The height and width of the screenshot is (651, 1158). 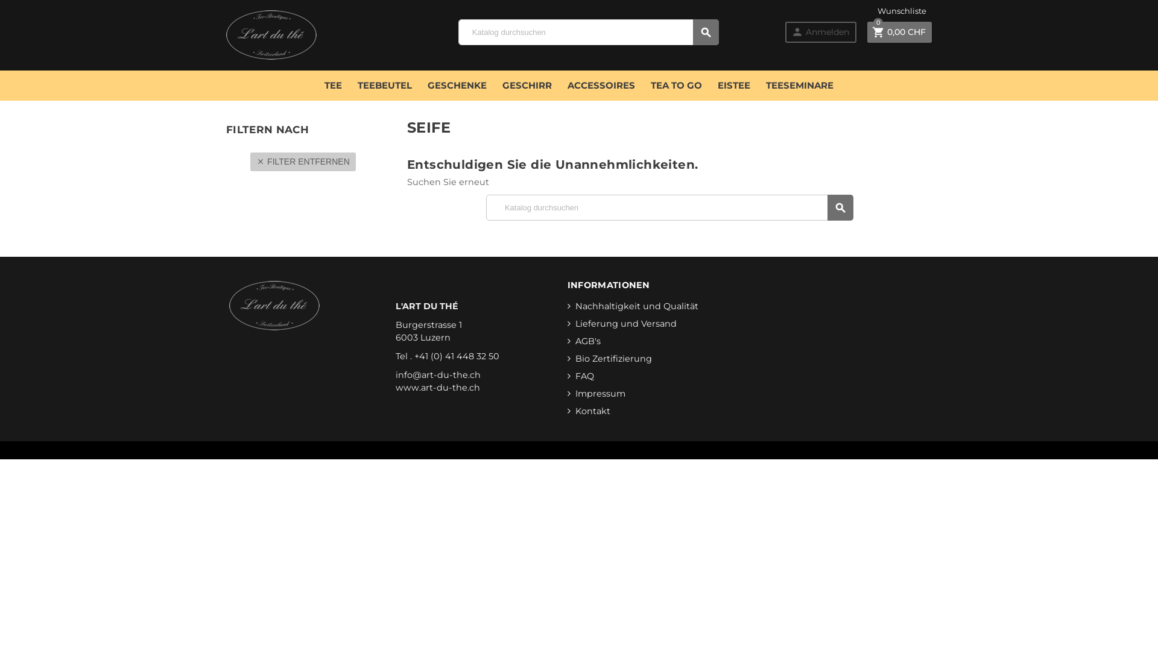 I want to click on AGB's, so click(x=584, y=341).